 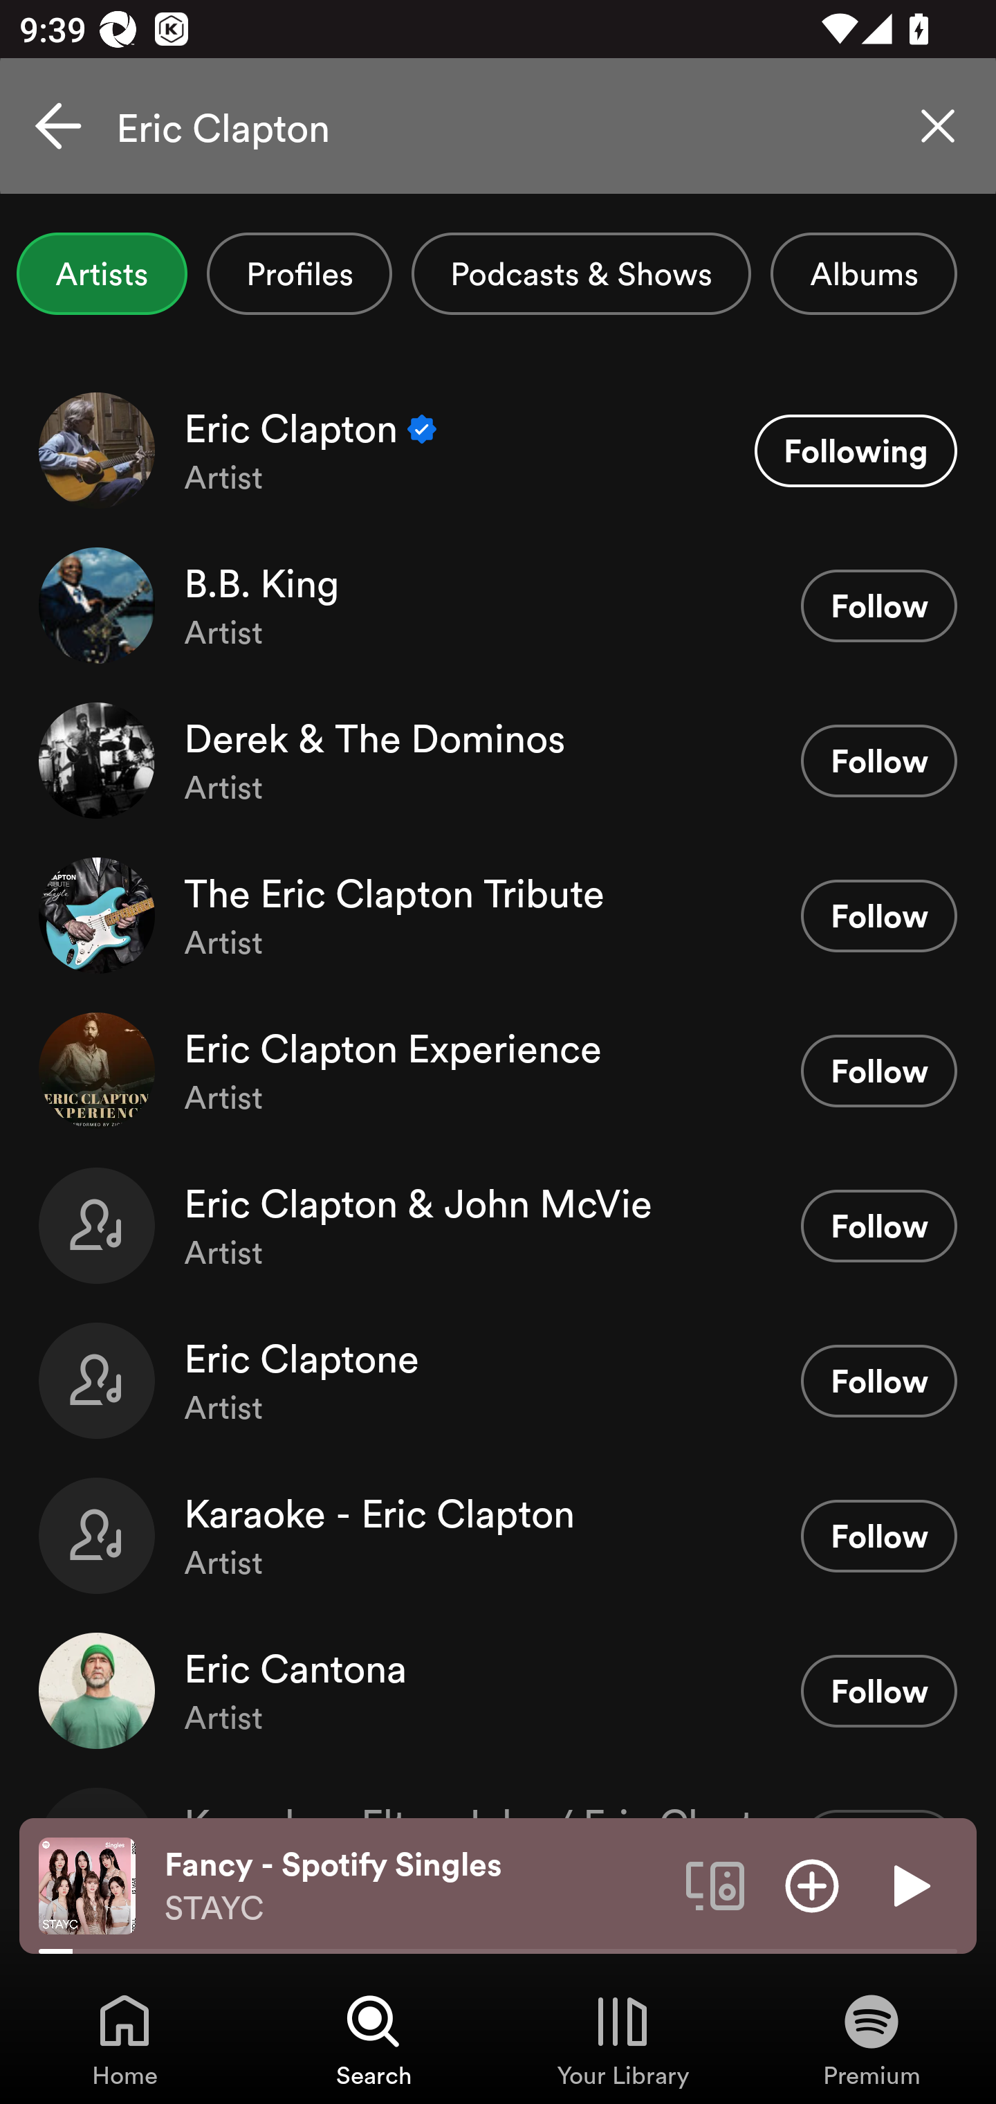 What do you see at coordinates (856, 451) in the screenshot?
I see `Following Unfollow` at bounding box center [856, 451].